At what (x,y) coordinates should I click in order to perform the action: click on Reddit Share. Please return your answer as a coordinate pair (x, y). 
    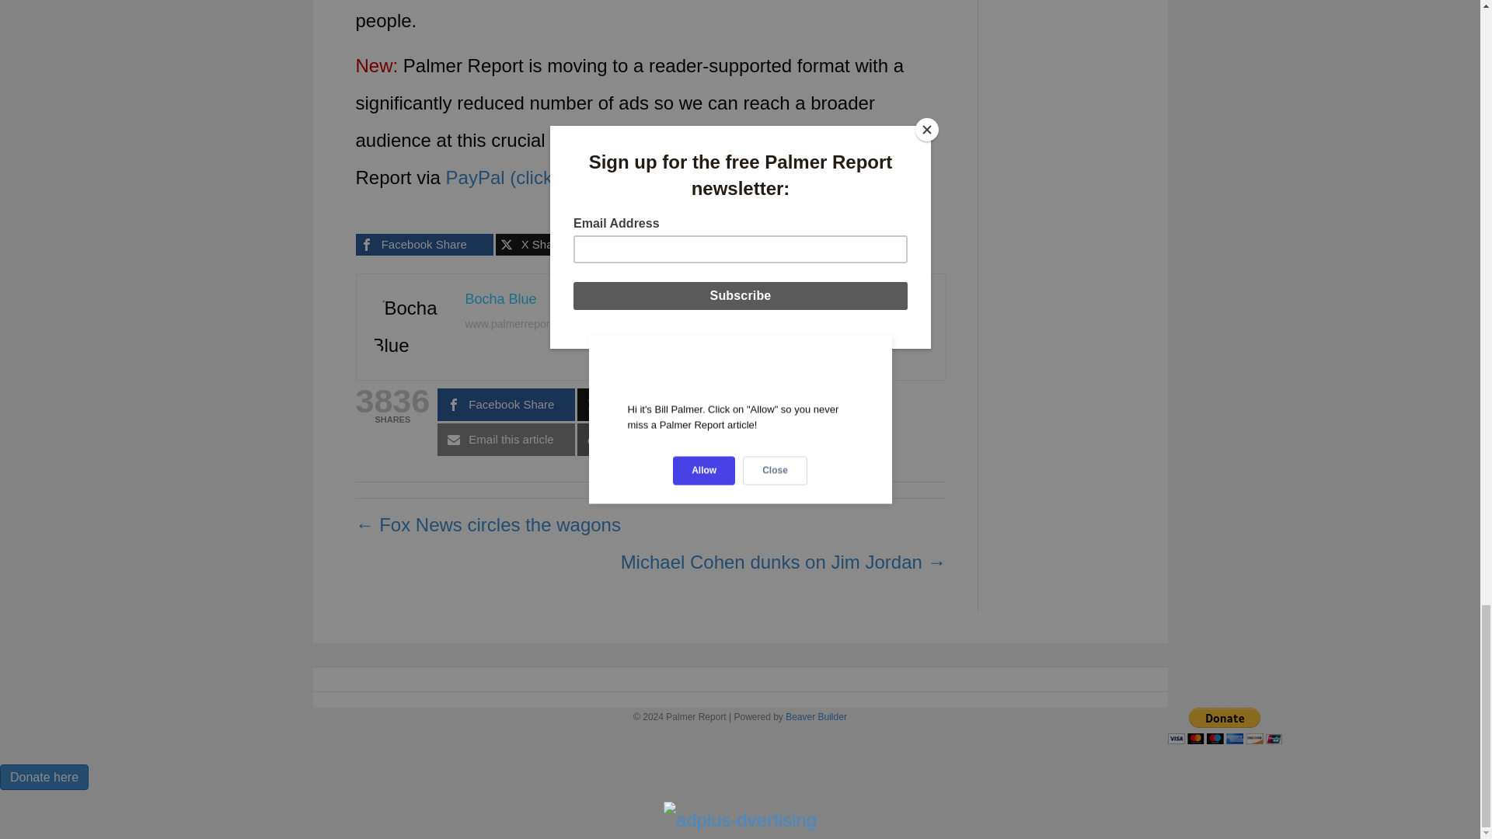
    Looking at the image, I should click on (704, 245).